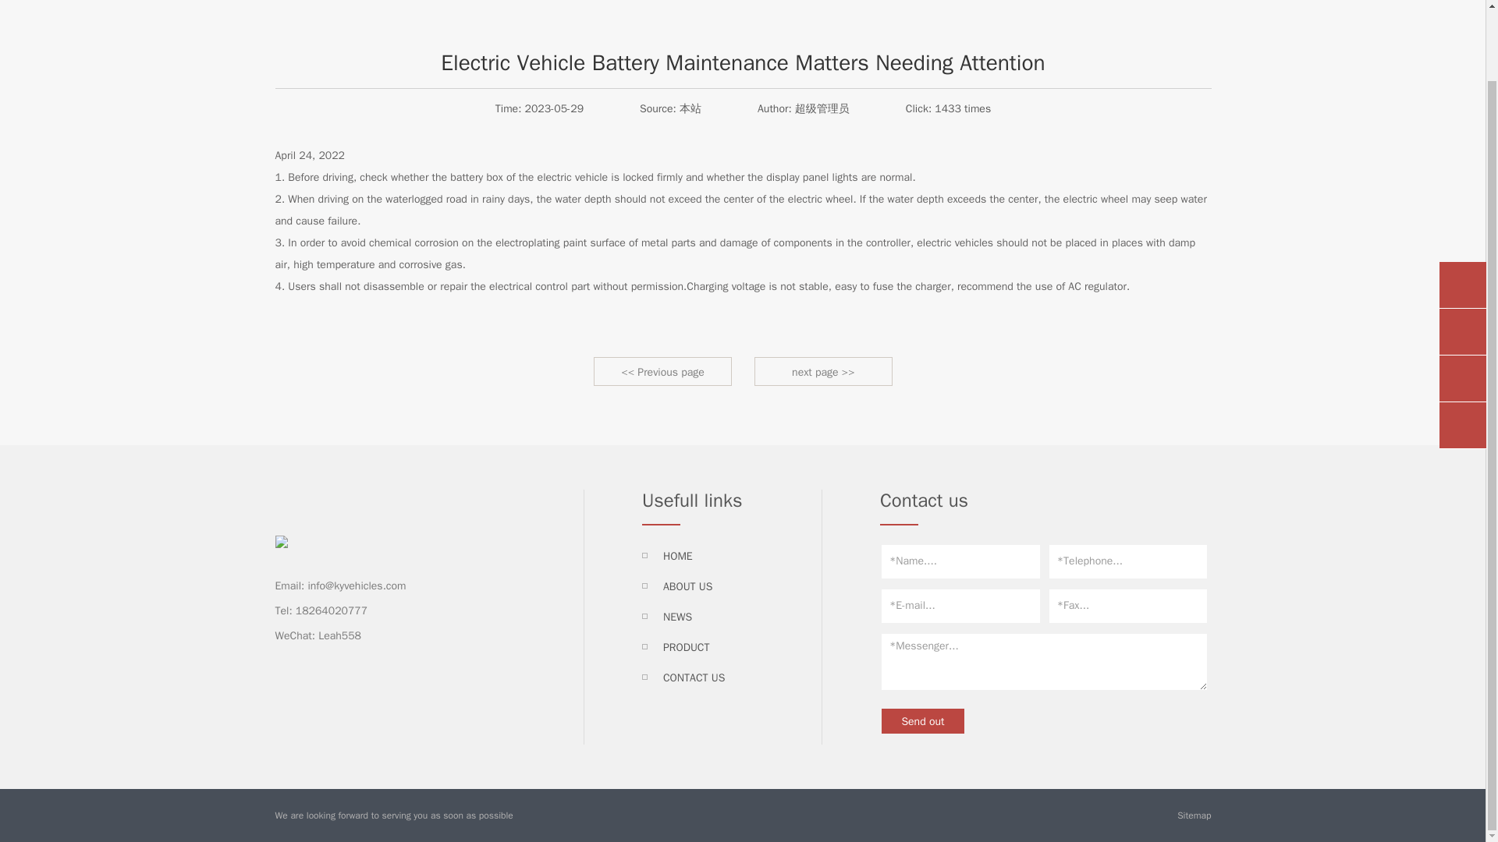 The width and height of the screenshot is (1498, 842). What do you see at coordinates (688, 586) in the screenshot?
I see `ABOUT US` at bounding box center [688, 586].